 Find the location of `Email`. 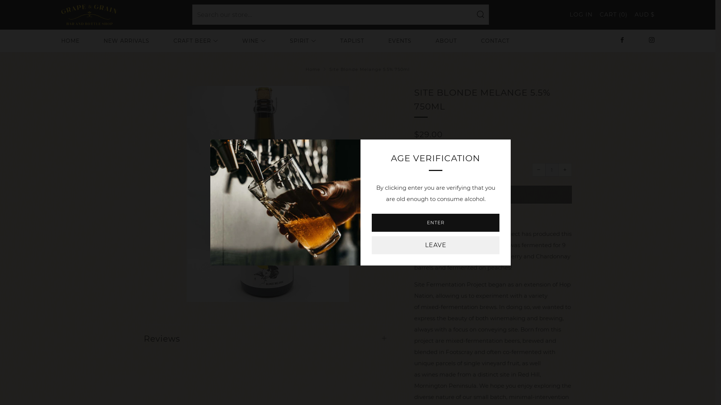

Email is located at coordinates (505, 218).